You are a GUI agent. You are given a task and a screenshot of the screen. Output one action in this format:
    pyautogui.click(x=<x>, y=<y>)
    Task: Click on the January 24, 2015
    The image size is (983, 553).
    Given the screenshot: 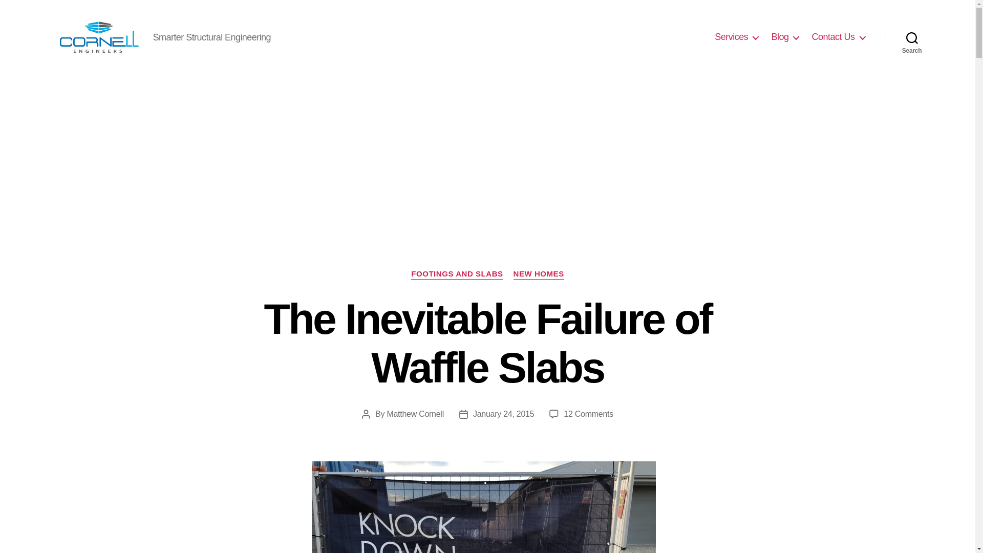 What is the action you would take?
    pyautogui.click(x=504, y=414)
    